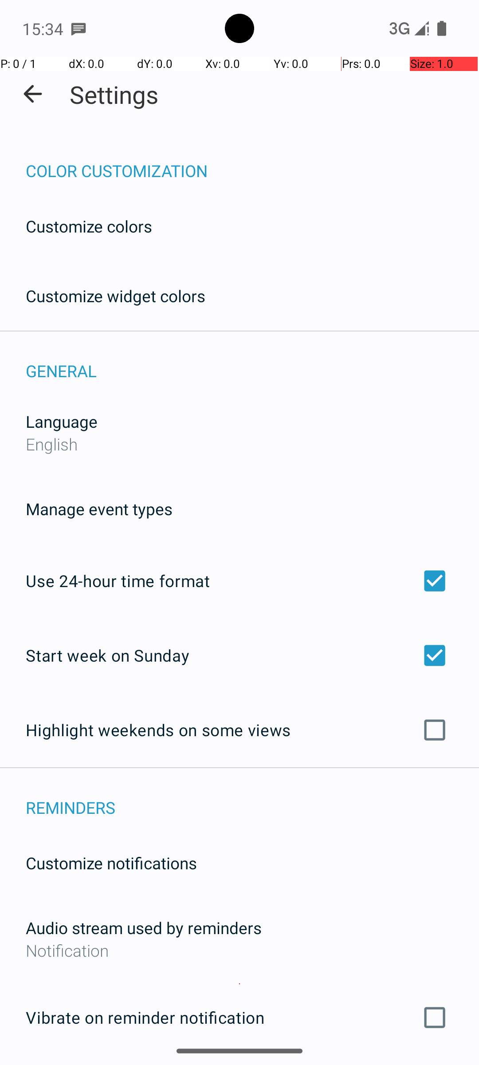 Image resolution: width=479 pixels, height=1065 pixels. What do you see at coordinates (239, 690) in the screenshot?
I see `Español (Estados Unidos)` at bounding box center [239, 690].